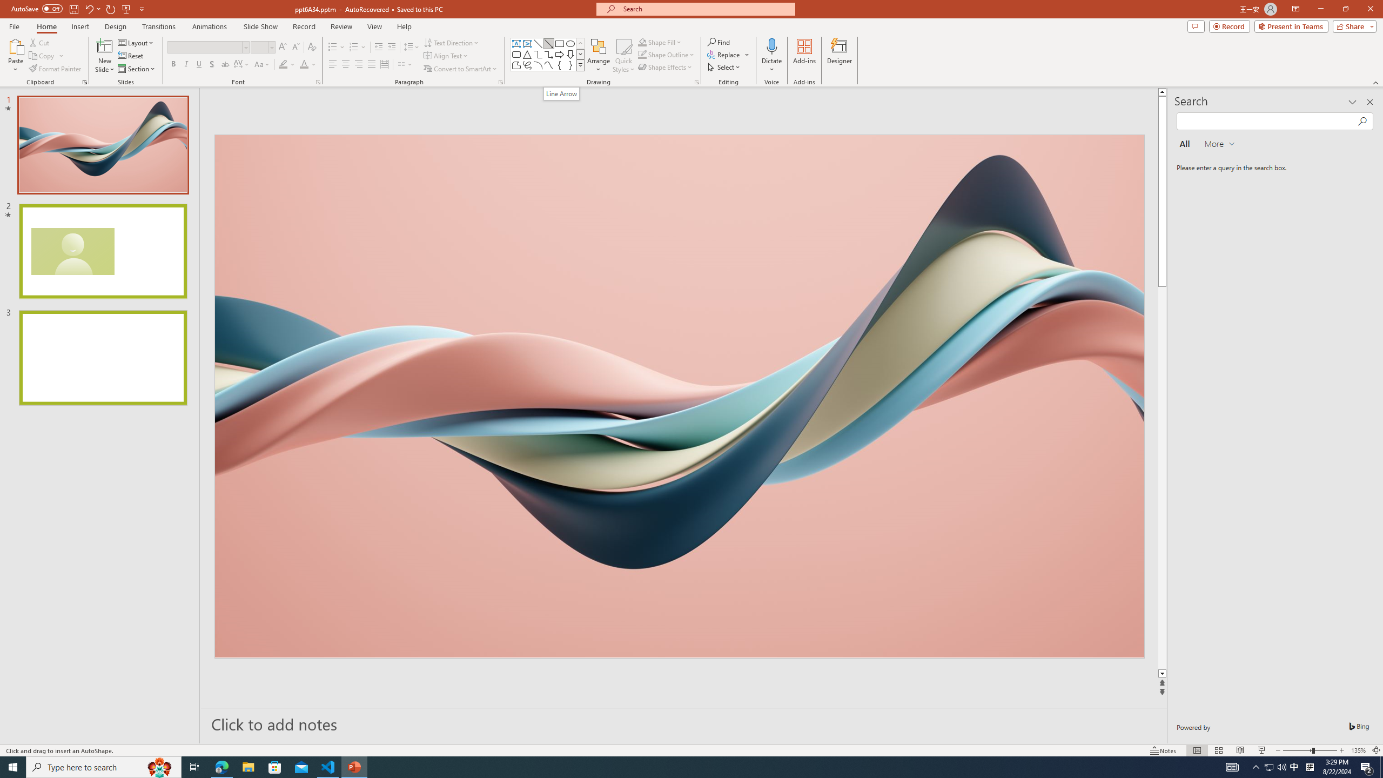 The image size is (1383, 778). Describe the element at coordinates (771, 46) in the screenshot. I see `Dictate` at that location.